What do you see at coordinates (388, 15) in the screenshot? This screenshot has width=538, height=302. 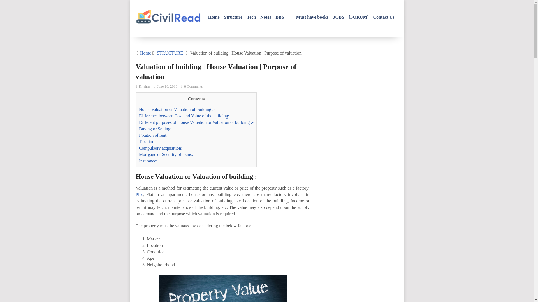 I see `Contact Us` at bounding box center [388, 15].